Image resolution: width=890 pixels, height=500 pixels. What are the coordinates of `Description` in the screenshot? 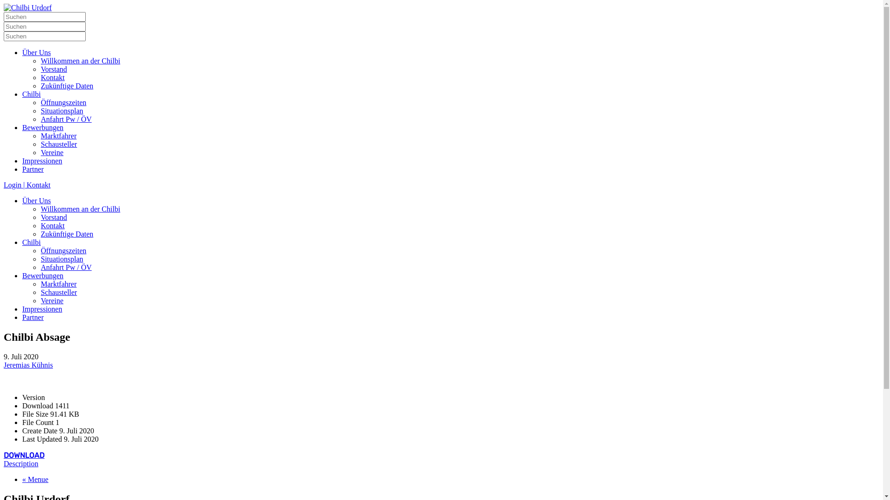 It's located at (21, 464).